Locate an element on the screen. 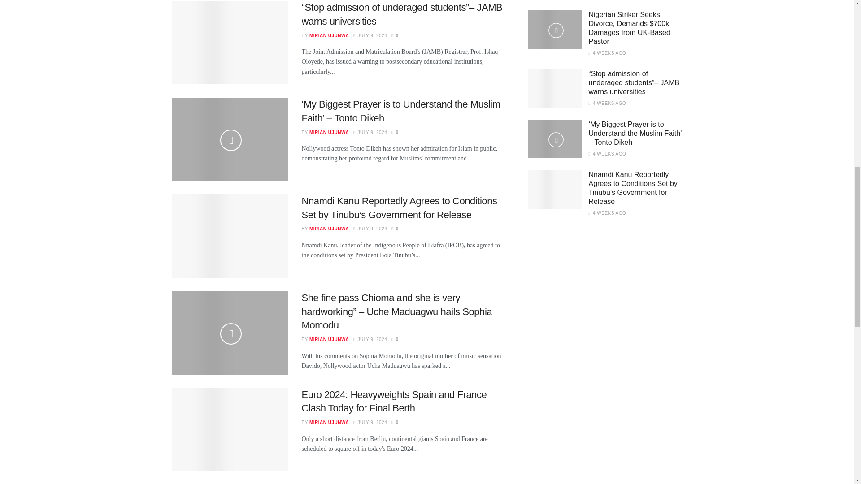  JULY 9, 2024 is located at coordinates (370, 133).